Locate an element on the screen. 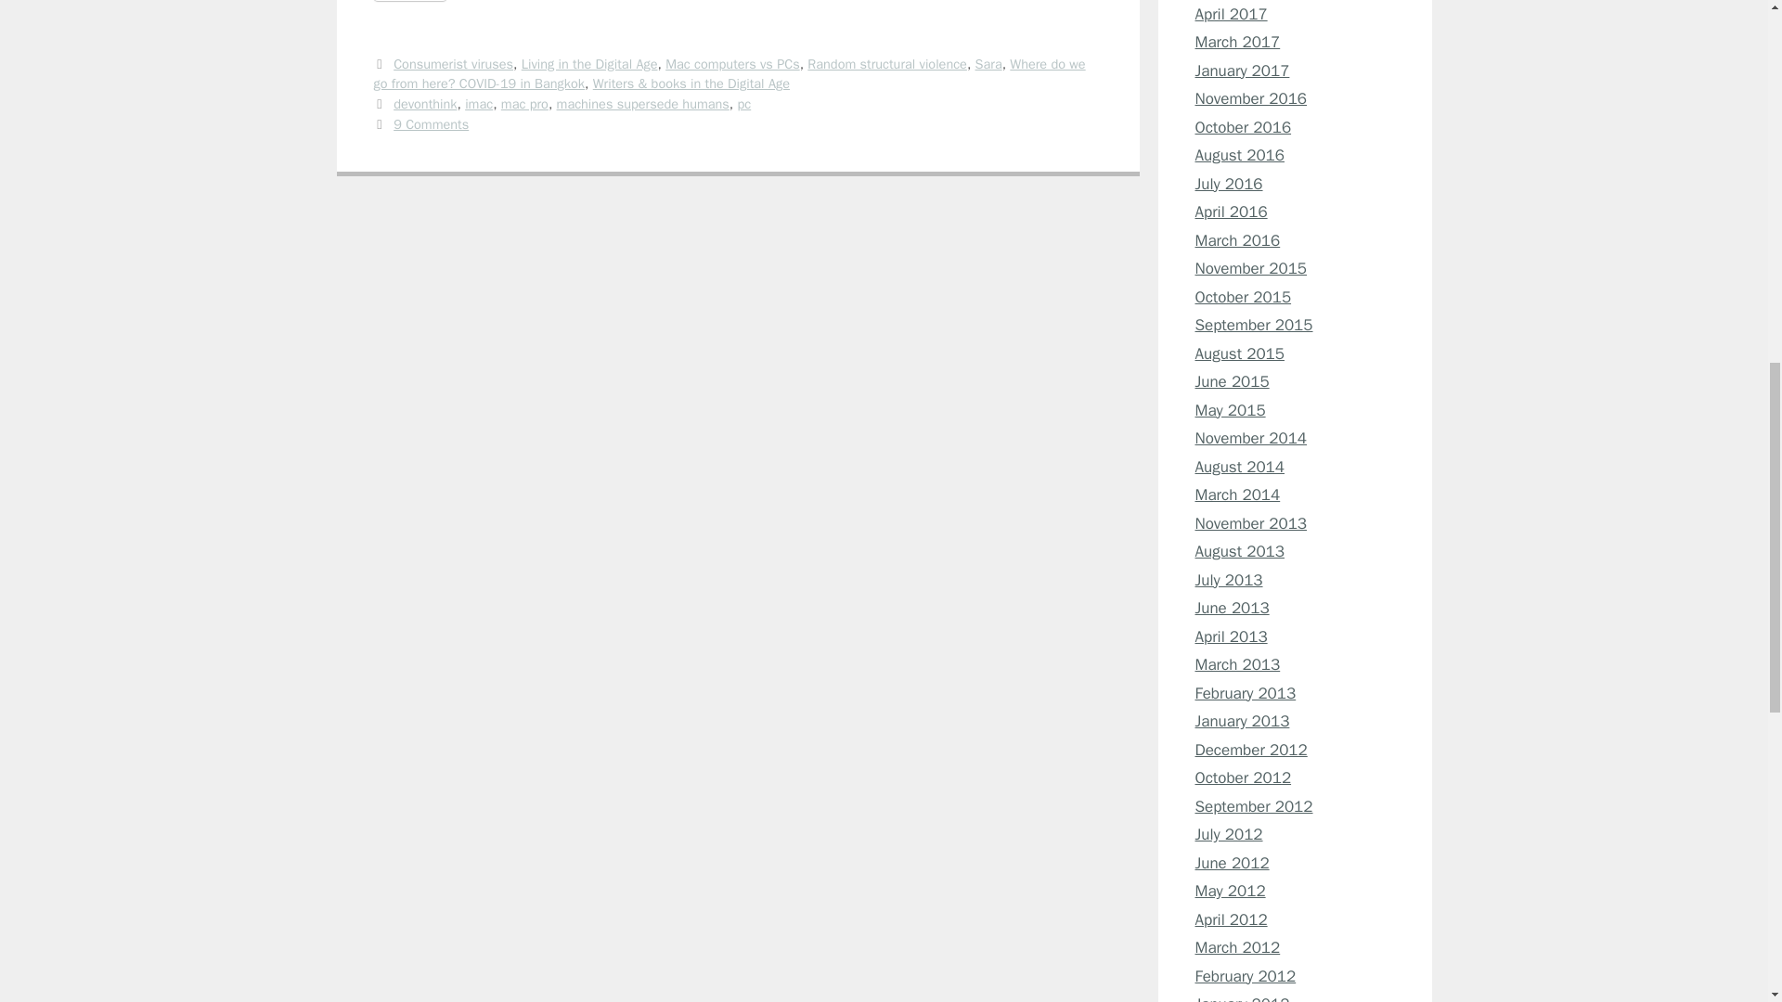 This screenshot has height=1002, width=1782. Random structural violence is located at coordinates (887, 63).